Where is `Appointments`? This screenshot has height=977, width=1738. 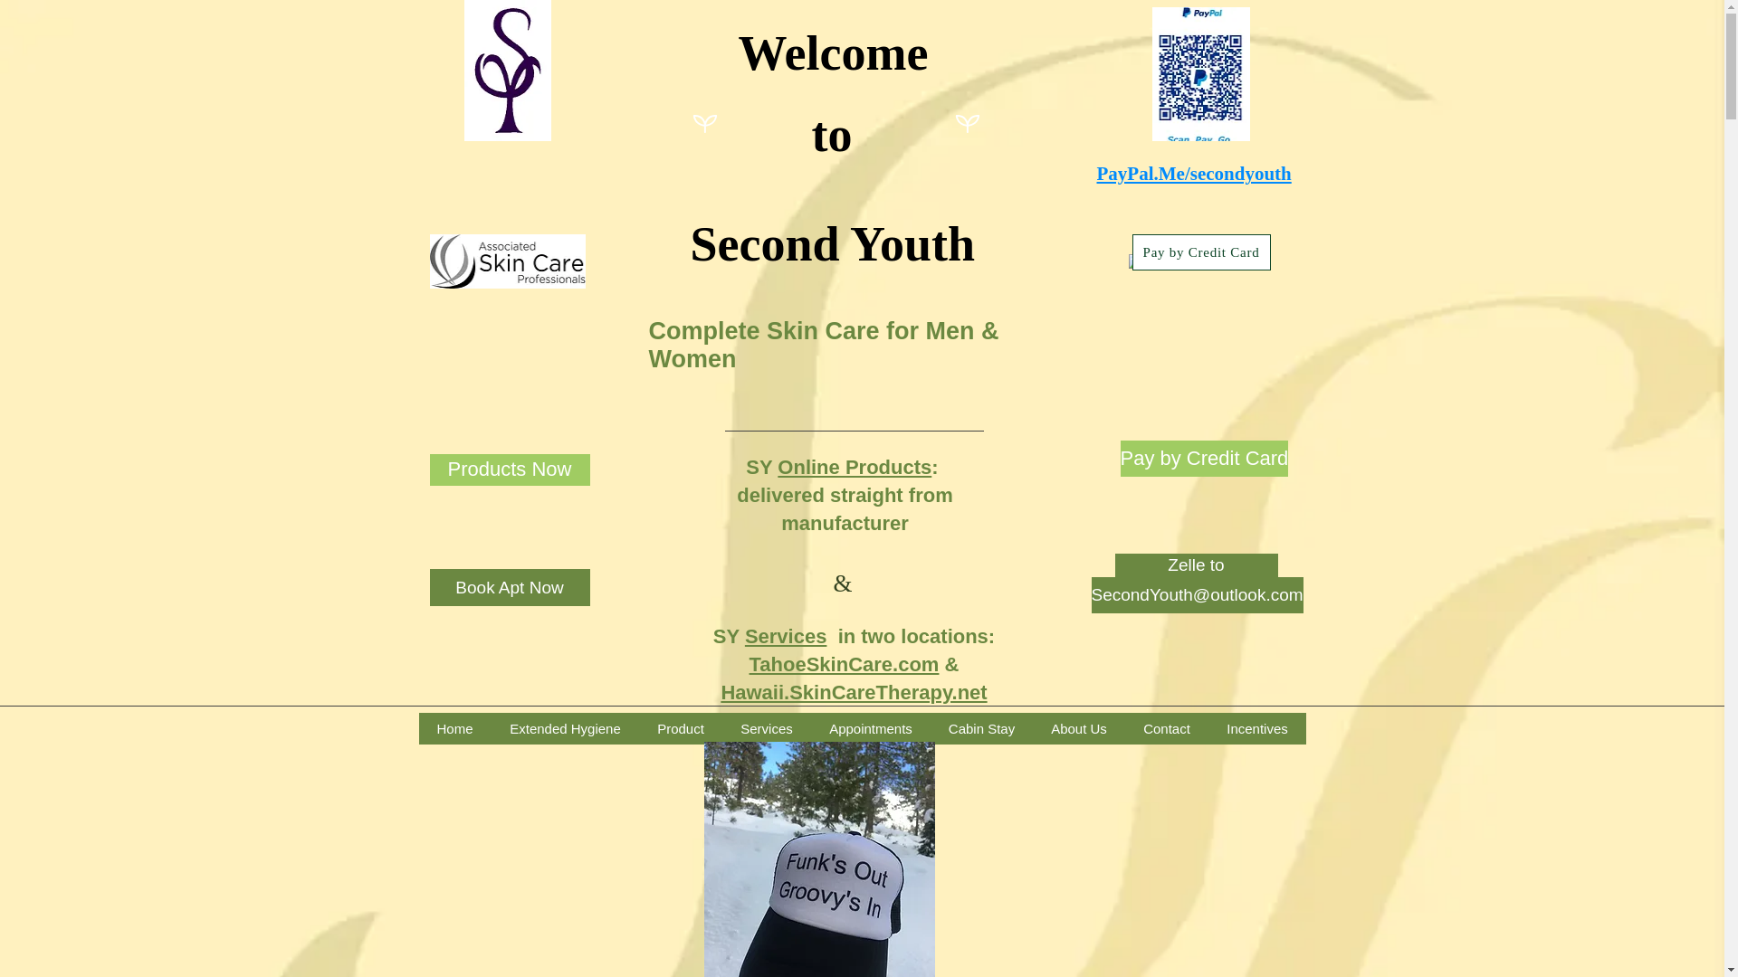
Appointments is located at coordinates (871, 728).